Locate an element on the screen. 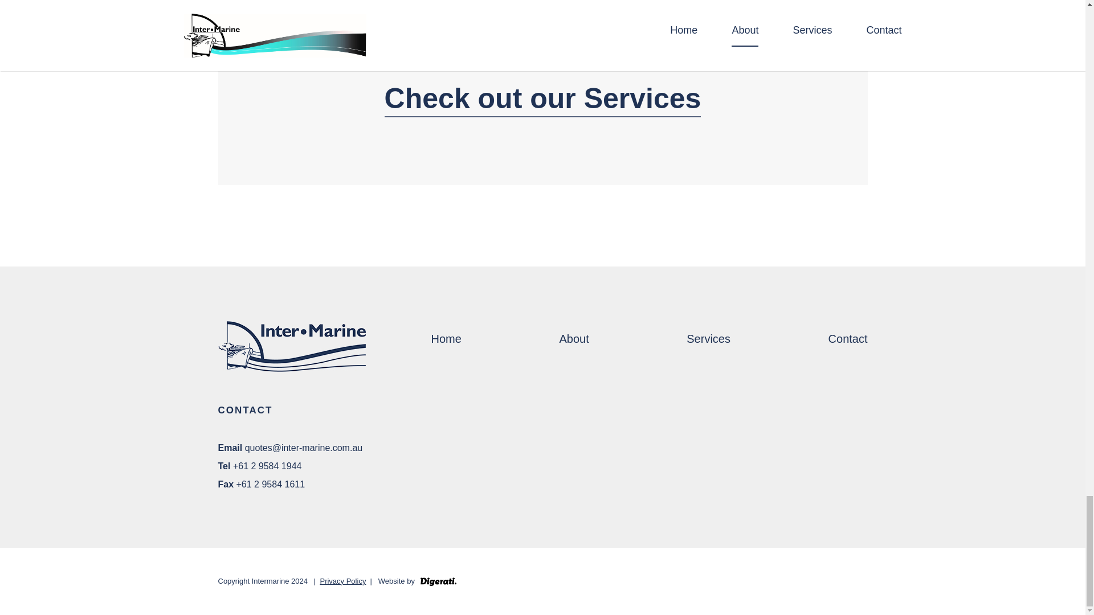  Check out our Services is located at coordinates (542, 98).